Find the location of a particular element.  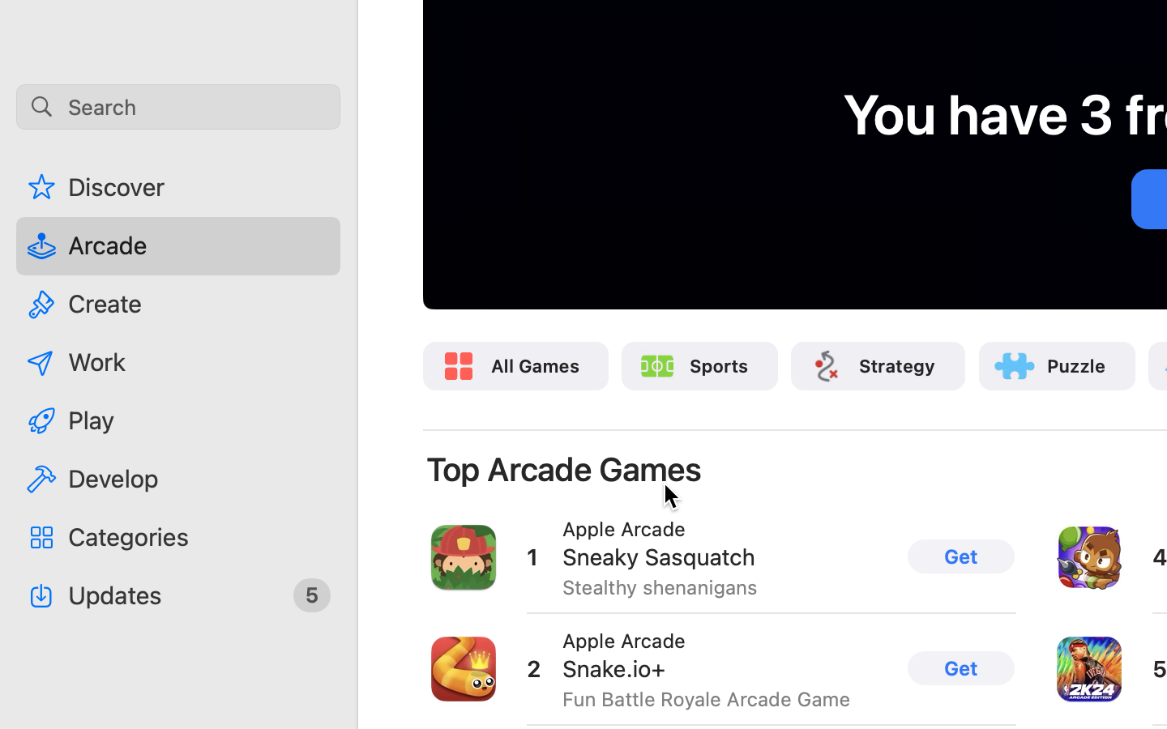

Strategy is located at coordinates (898, 366).